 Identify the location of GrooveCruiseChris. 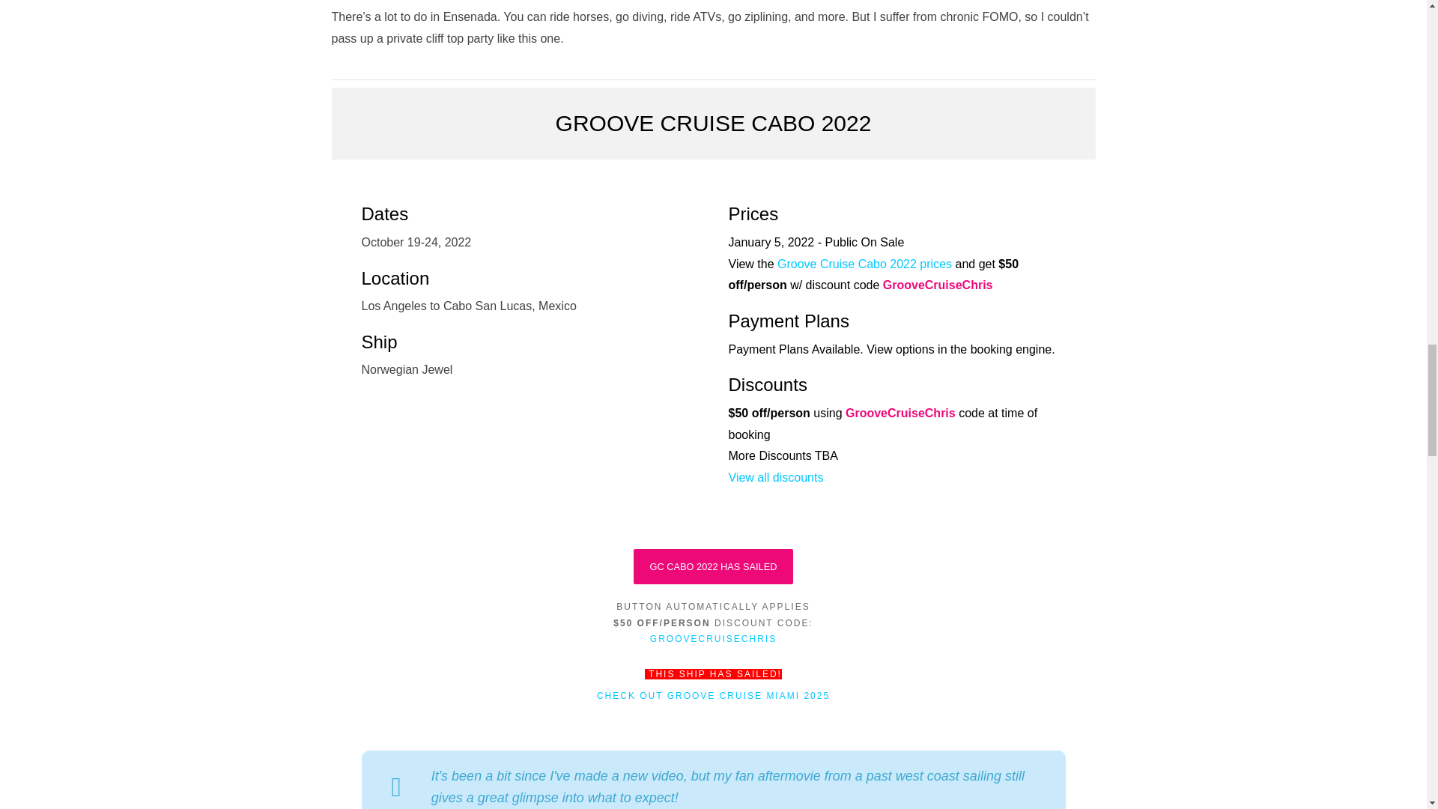
(900, 413).